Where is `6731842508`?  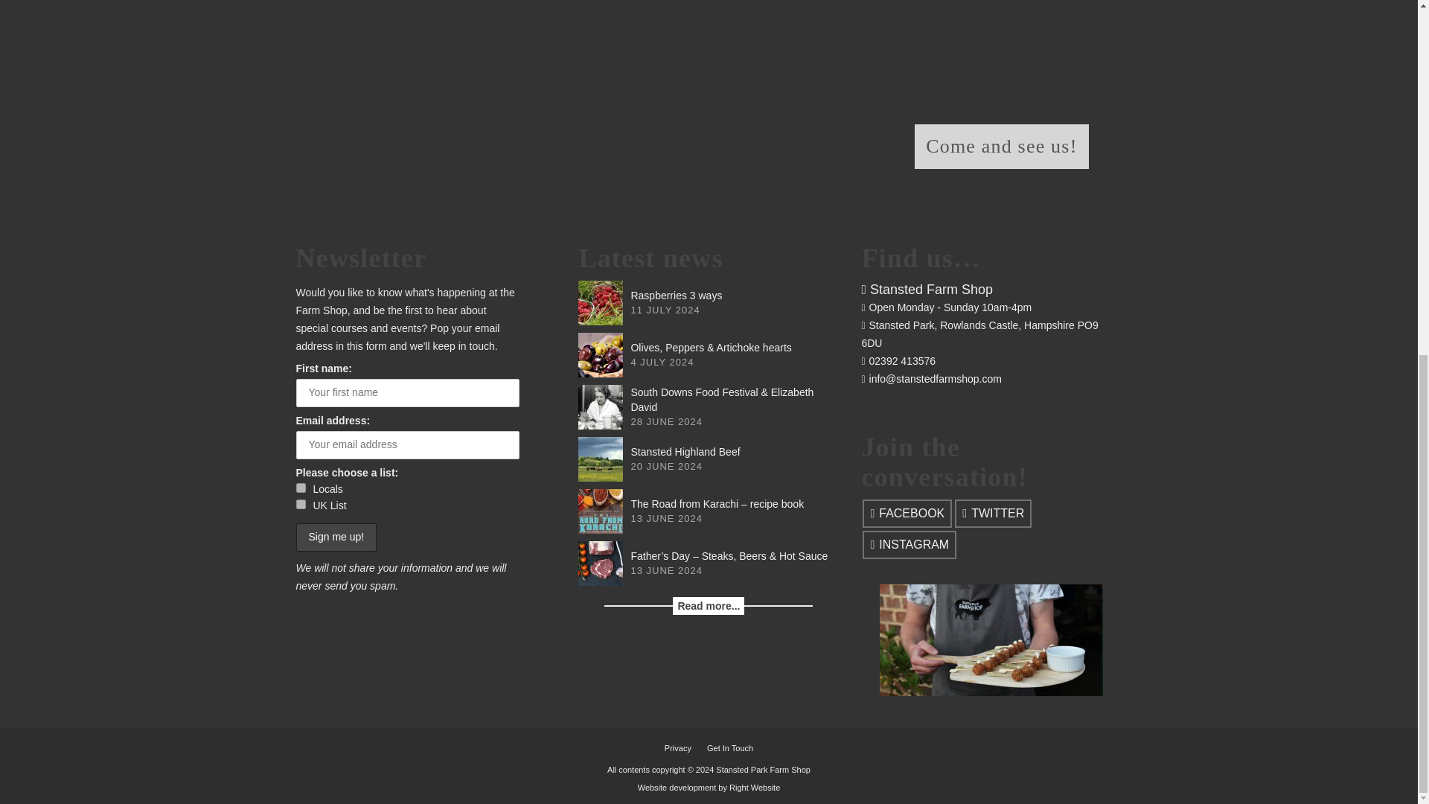 6731842508 is located at coordinates (301, 503).